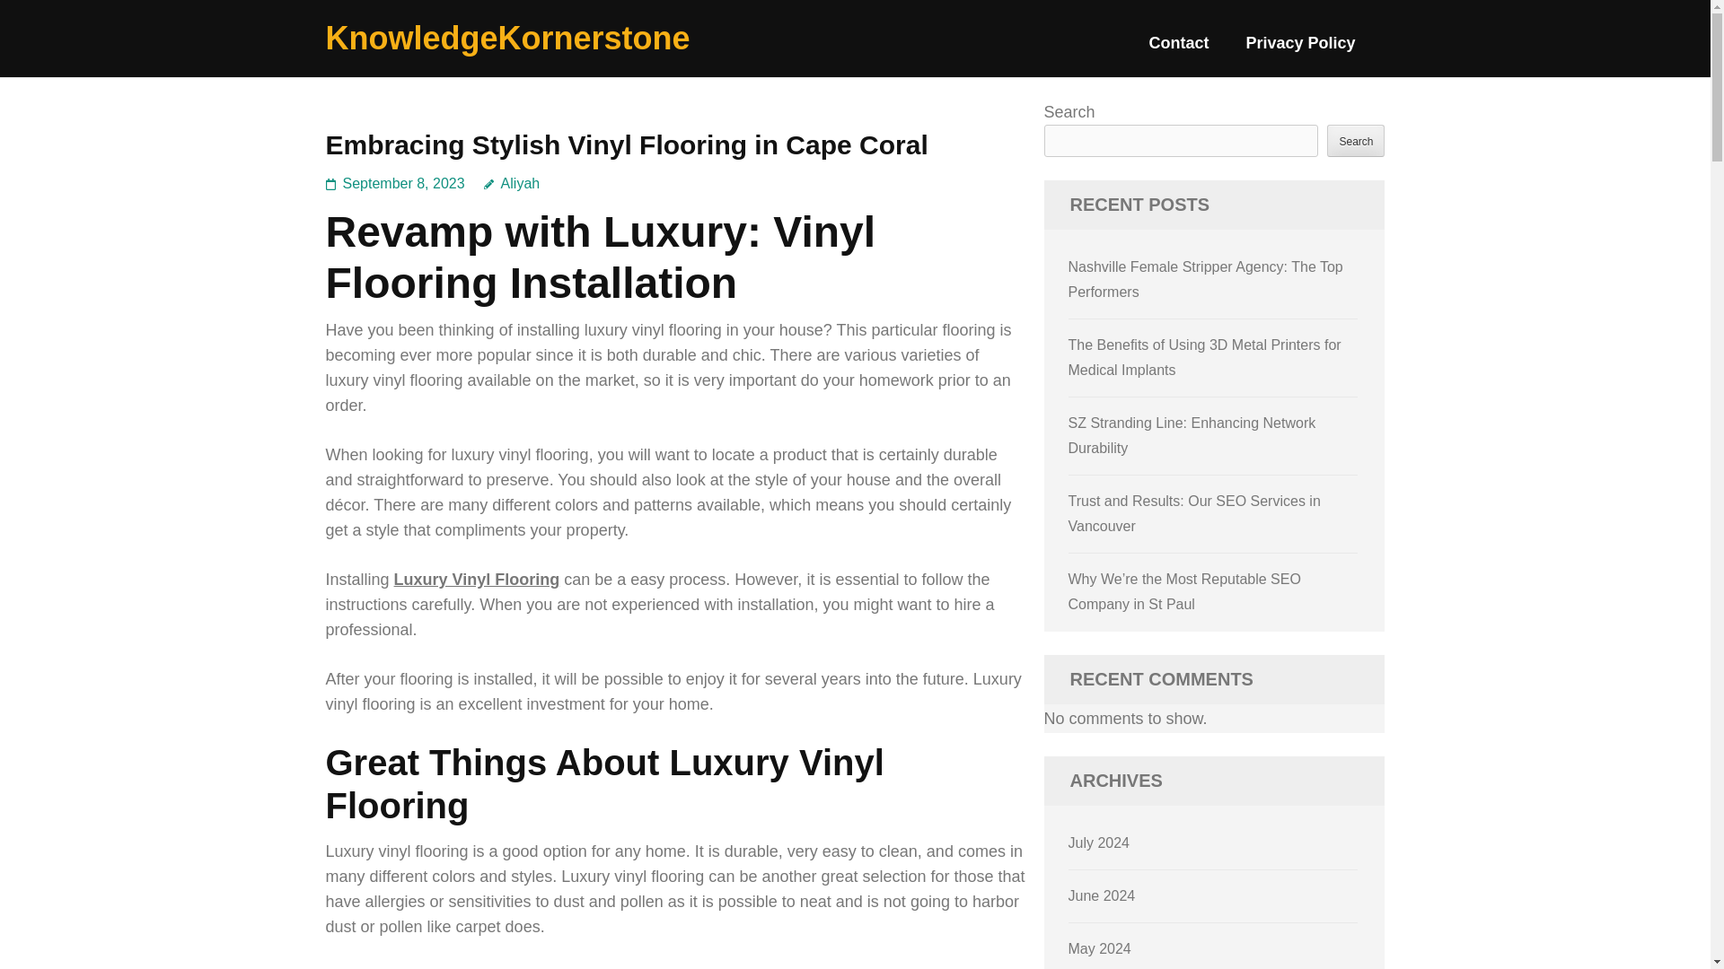 Image resolution: width=1724 pixels, height=969 pixels. I want to click on September 8, 2023, so click(404, 183).